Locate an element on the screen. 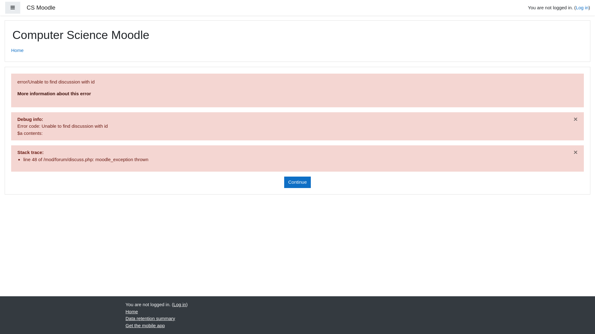  Continue is located at coordinates (297, 182).